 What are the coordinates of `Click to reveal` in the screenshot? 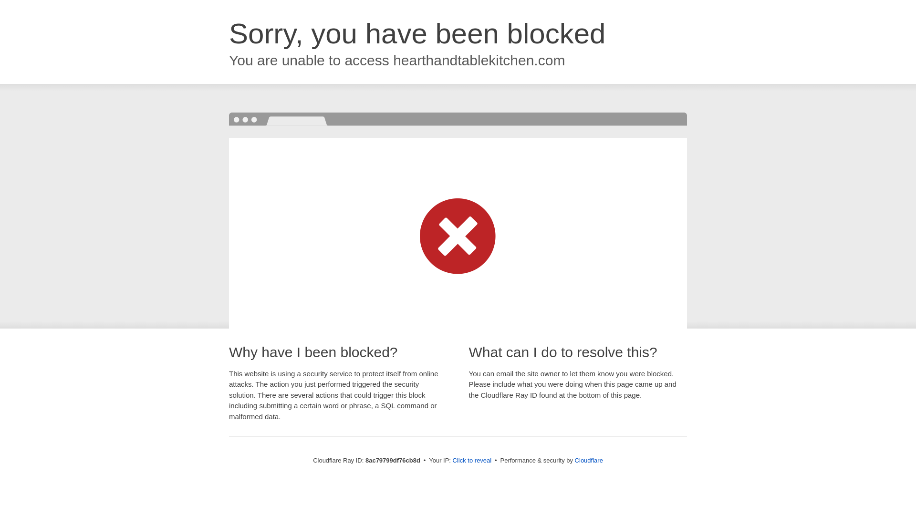 It's located at (472, 461).